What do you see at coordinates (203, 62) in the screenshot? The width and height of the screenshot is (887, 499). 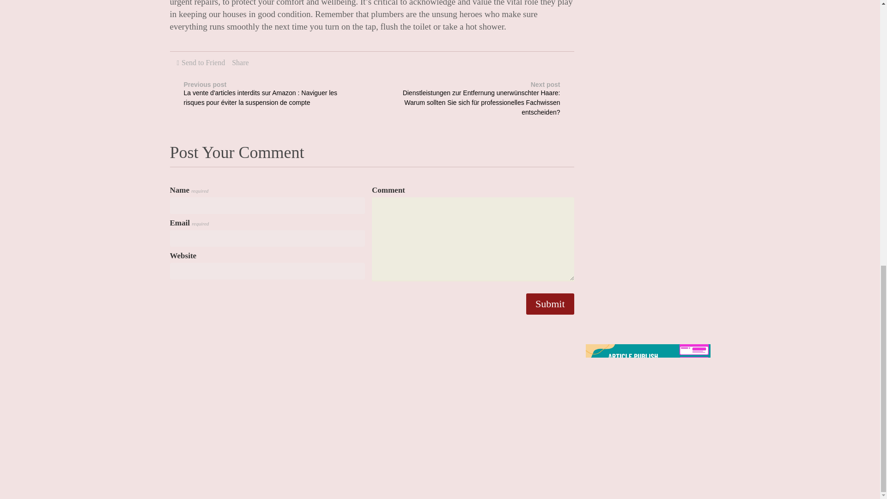 I see `Send to Friend` at bounding box center [203, 62].